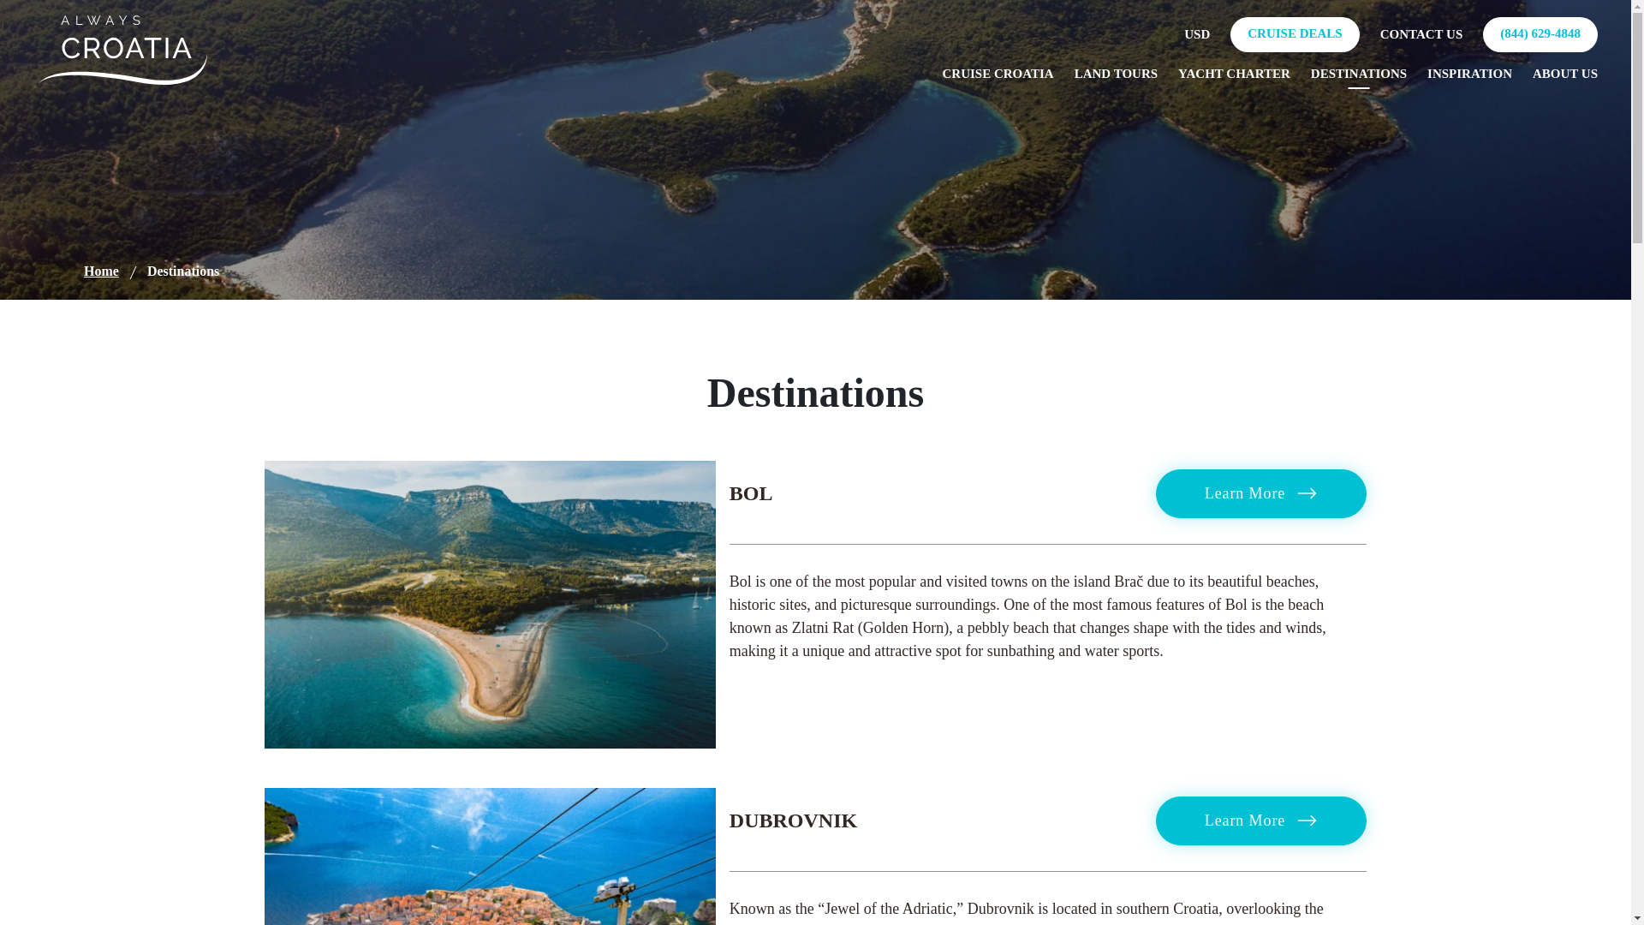 This screenshot has height=925, width=1644. I want to click on INSPIRATION, so click(1469, 74).